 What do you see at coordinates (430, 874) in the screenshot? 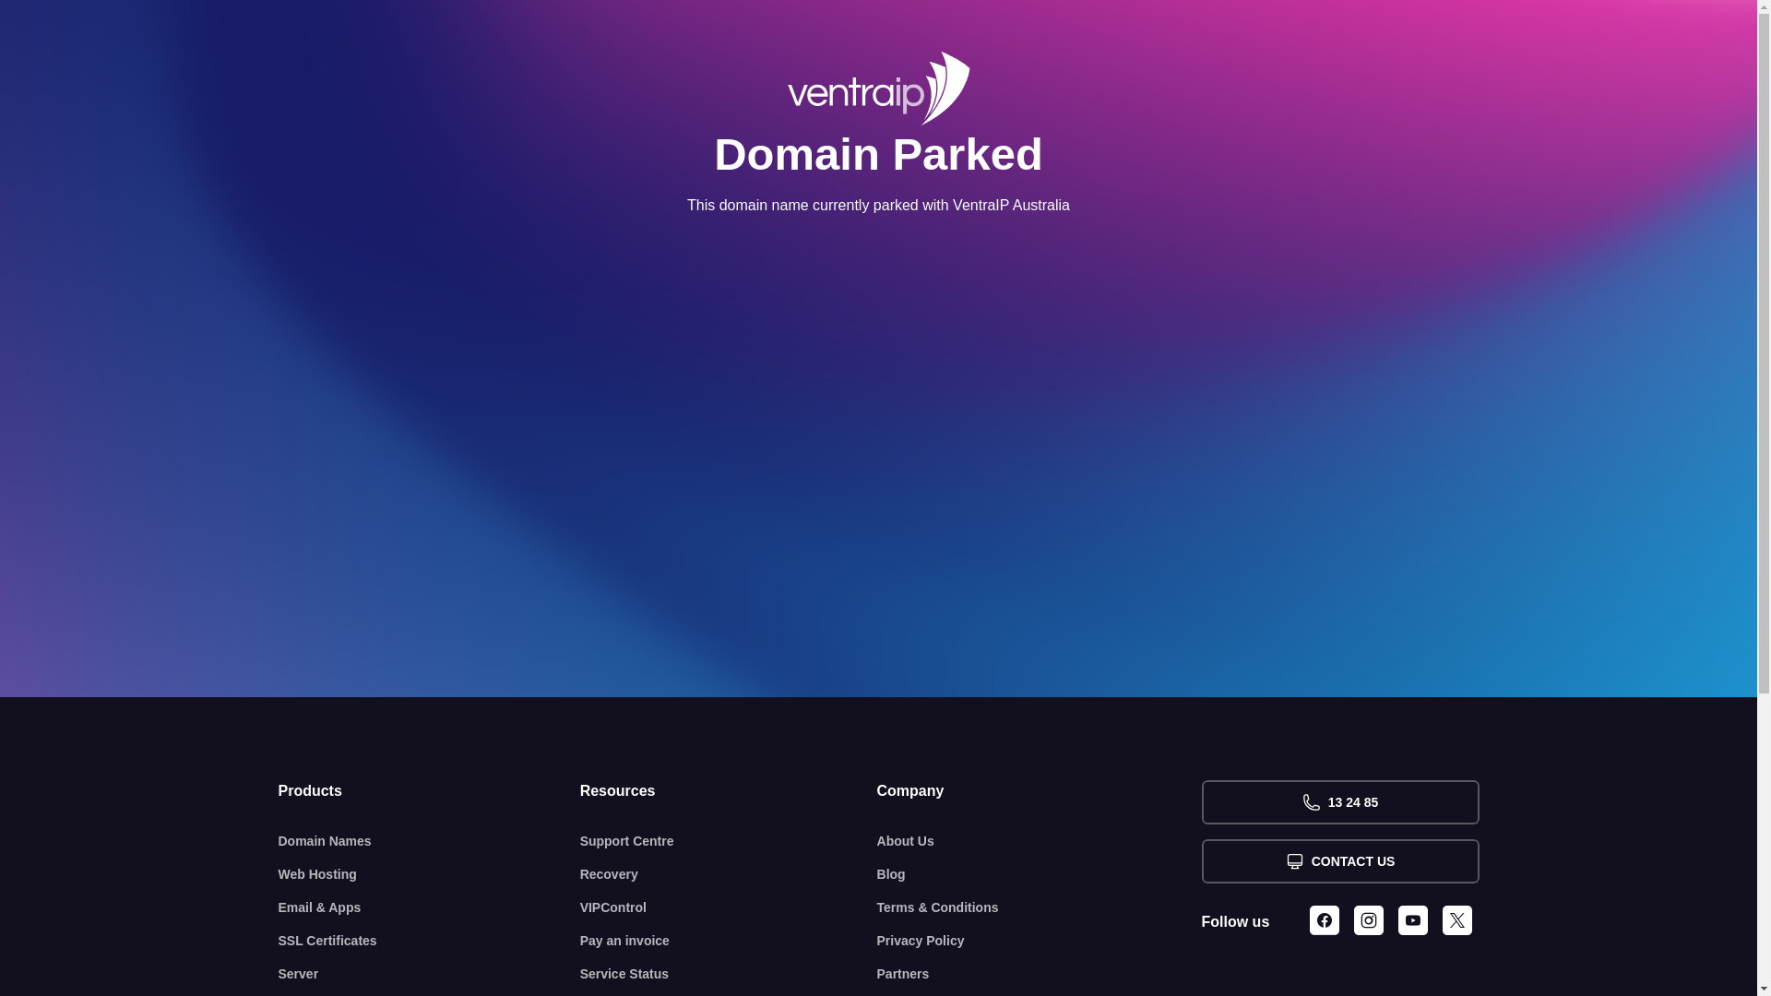
I see `Web Hosting` at bounding box center [430, 874].